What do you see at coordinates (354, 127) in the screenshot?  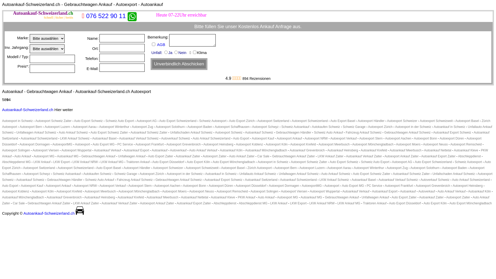 I see `Schweiz Garage` at bounding box center [354, 127].